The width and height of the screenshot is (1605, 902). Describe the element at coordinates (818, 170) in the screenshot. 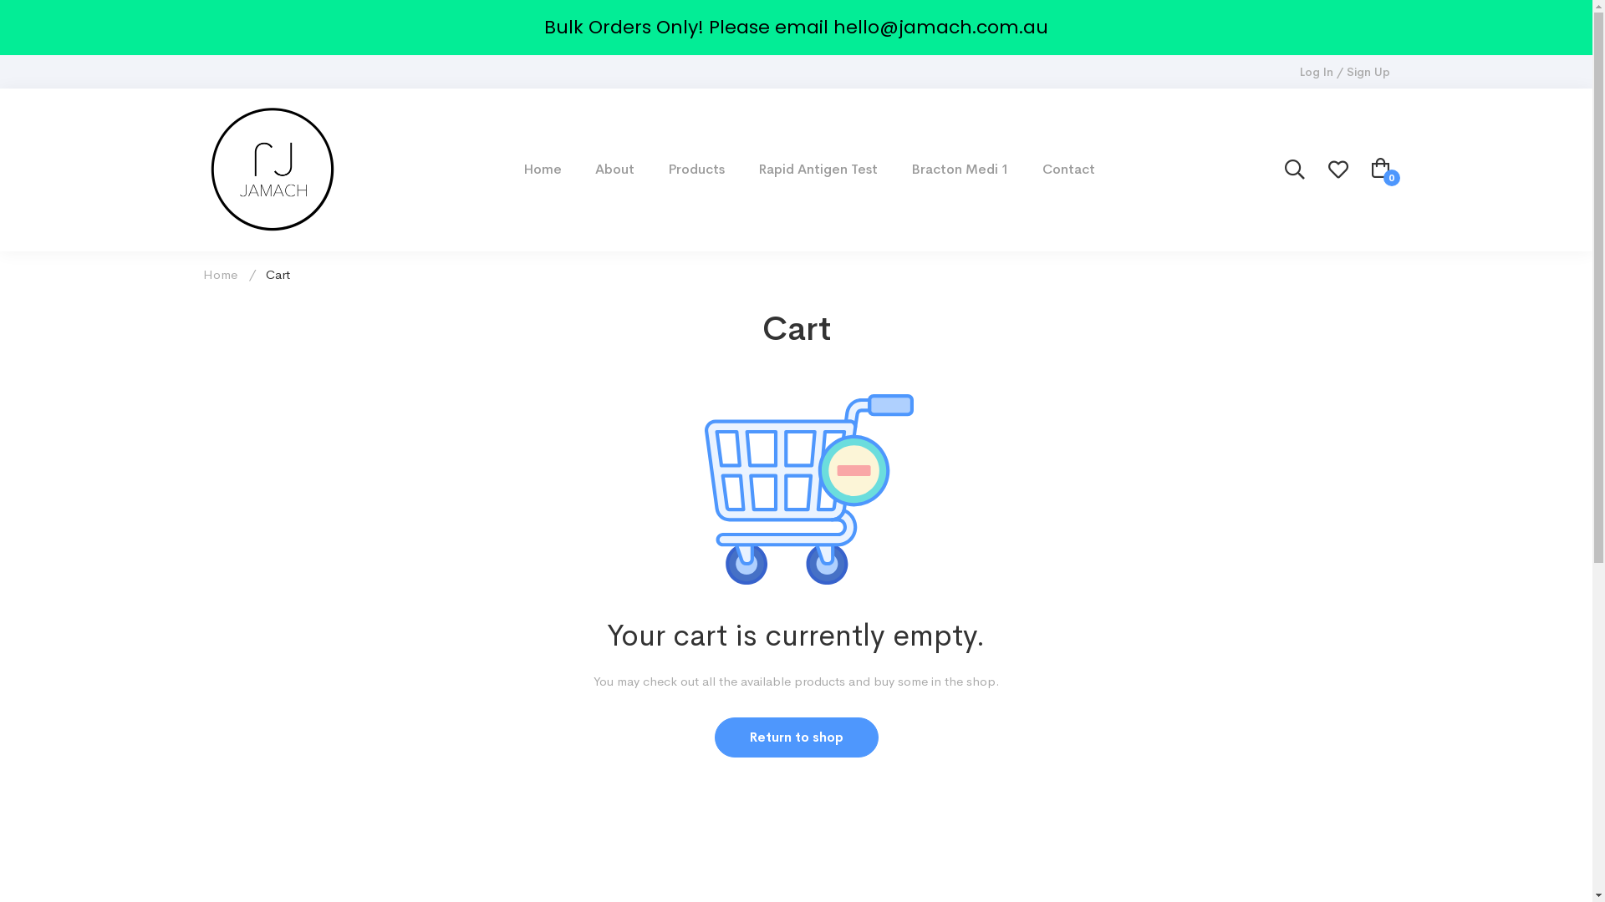

I see `Rapid Antigen Test` at that location.